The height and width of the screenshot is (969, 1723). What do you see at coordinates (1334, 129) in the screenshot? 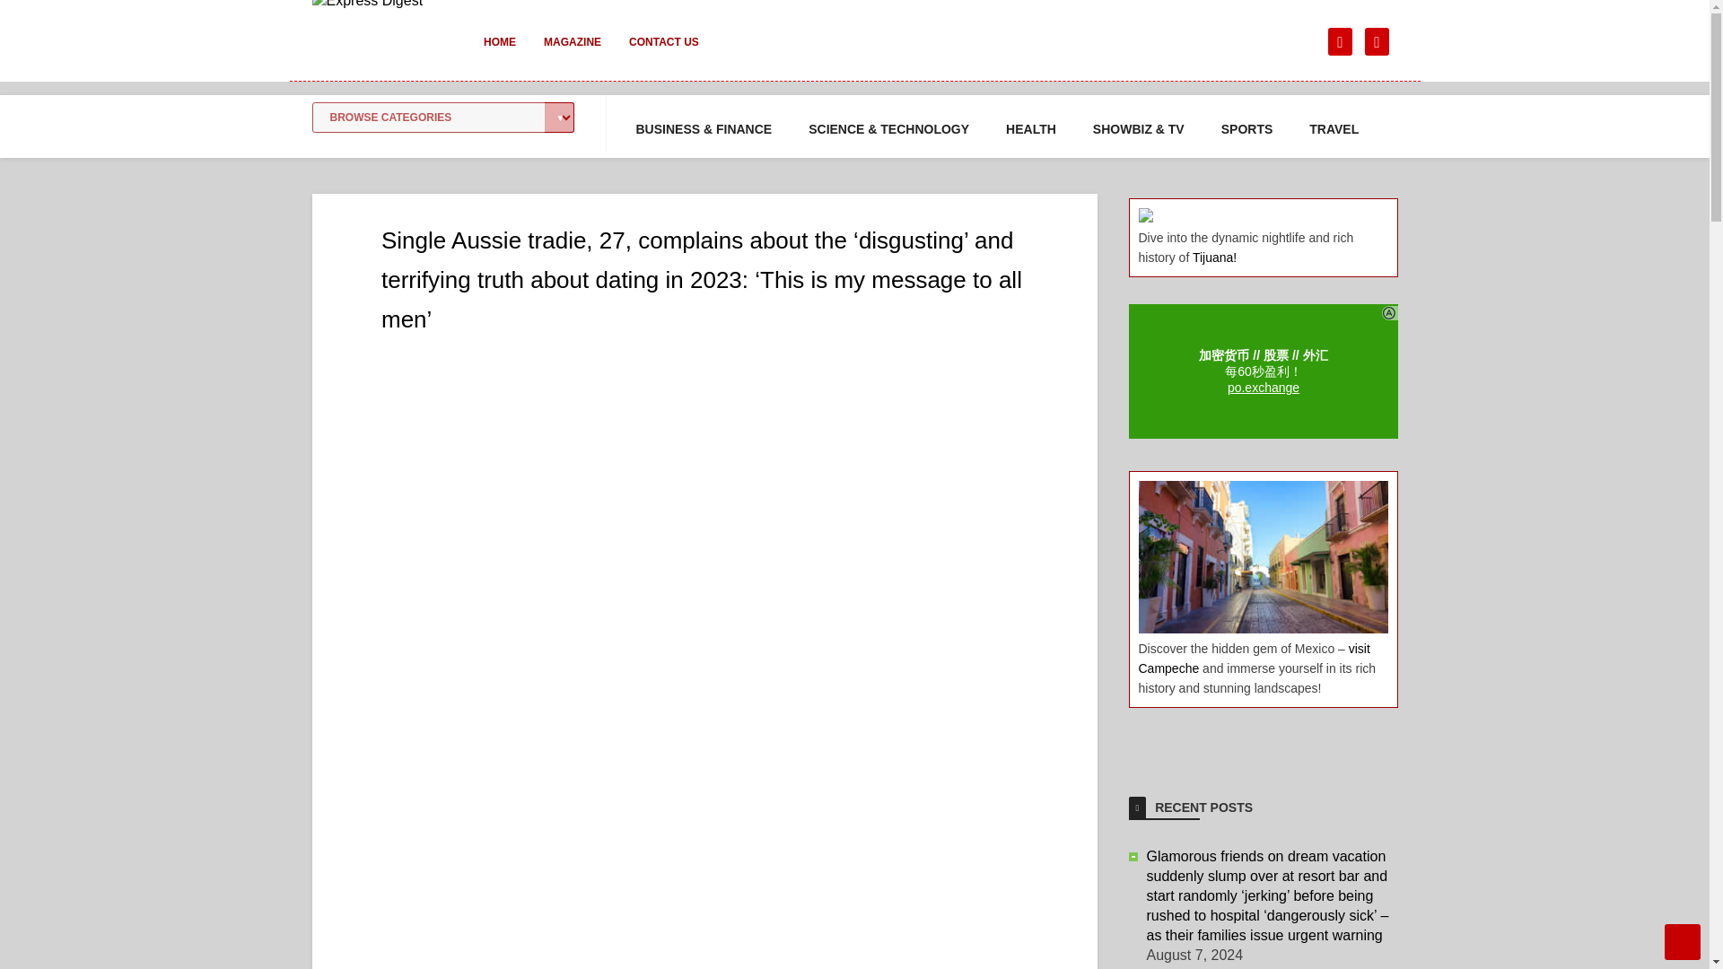
I see `TRAVEL` at bounding box center [1334, 129].